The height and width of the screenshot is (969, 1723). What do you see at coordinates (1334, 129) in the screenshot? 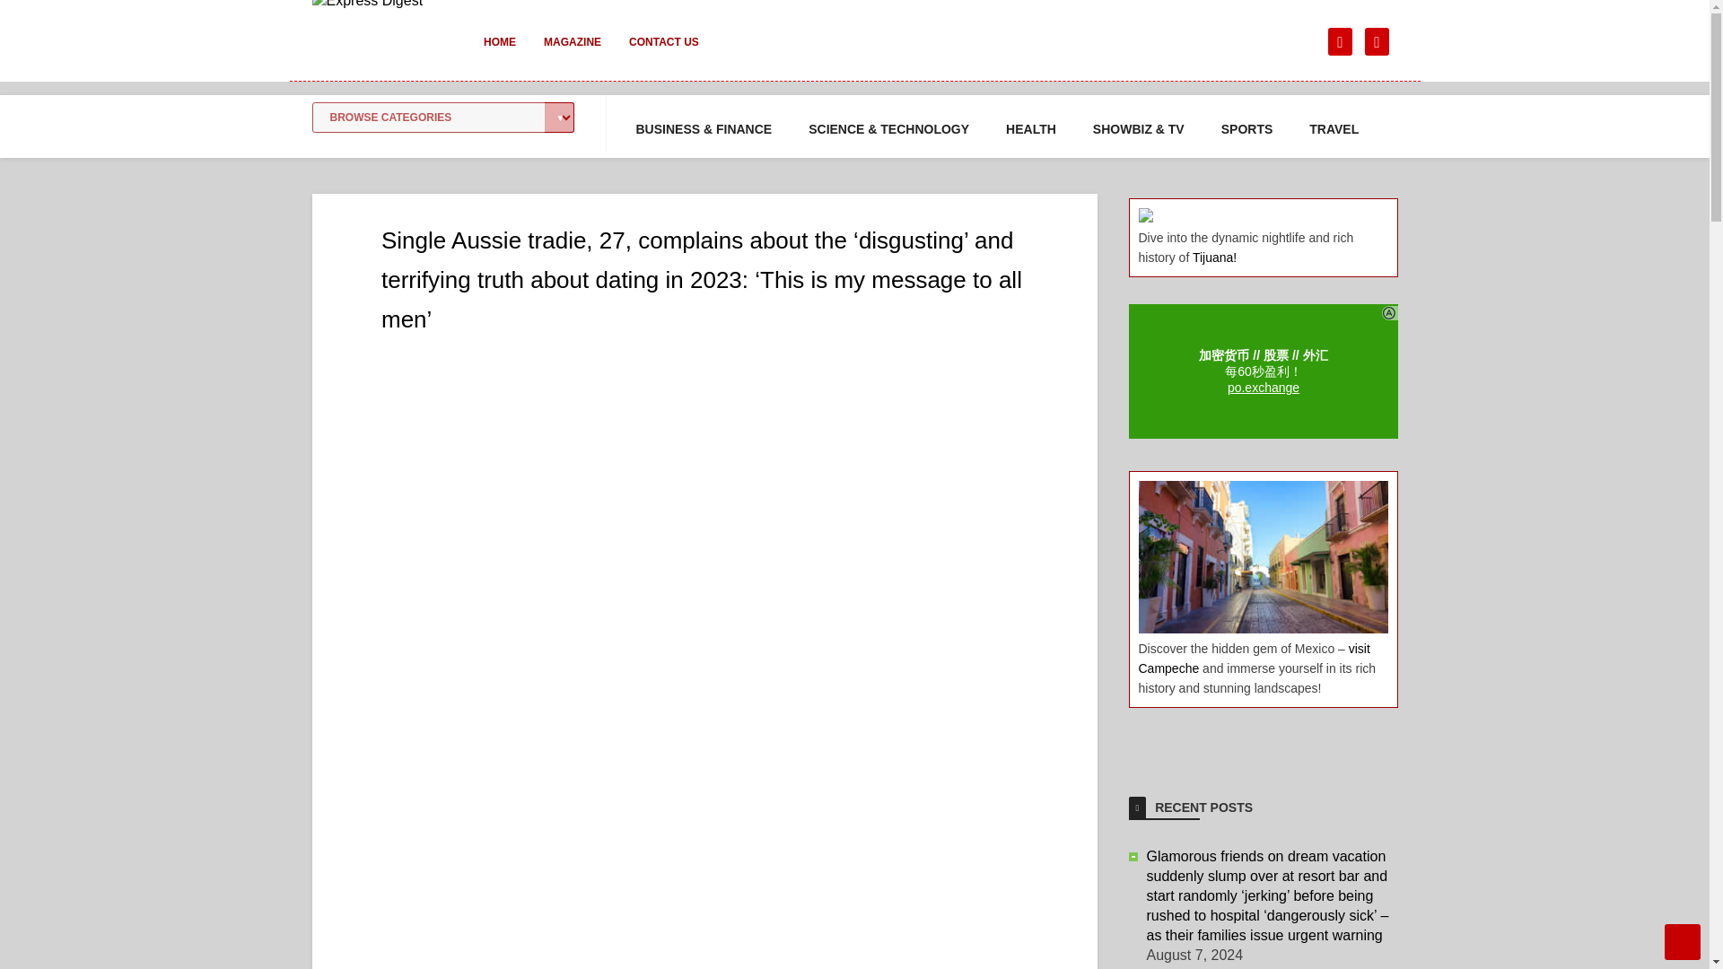
I see `TRAVEL` at bounding box center [1334, 129].